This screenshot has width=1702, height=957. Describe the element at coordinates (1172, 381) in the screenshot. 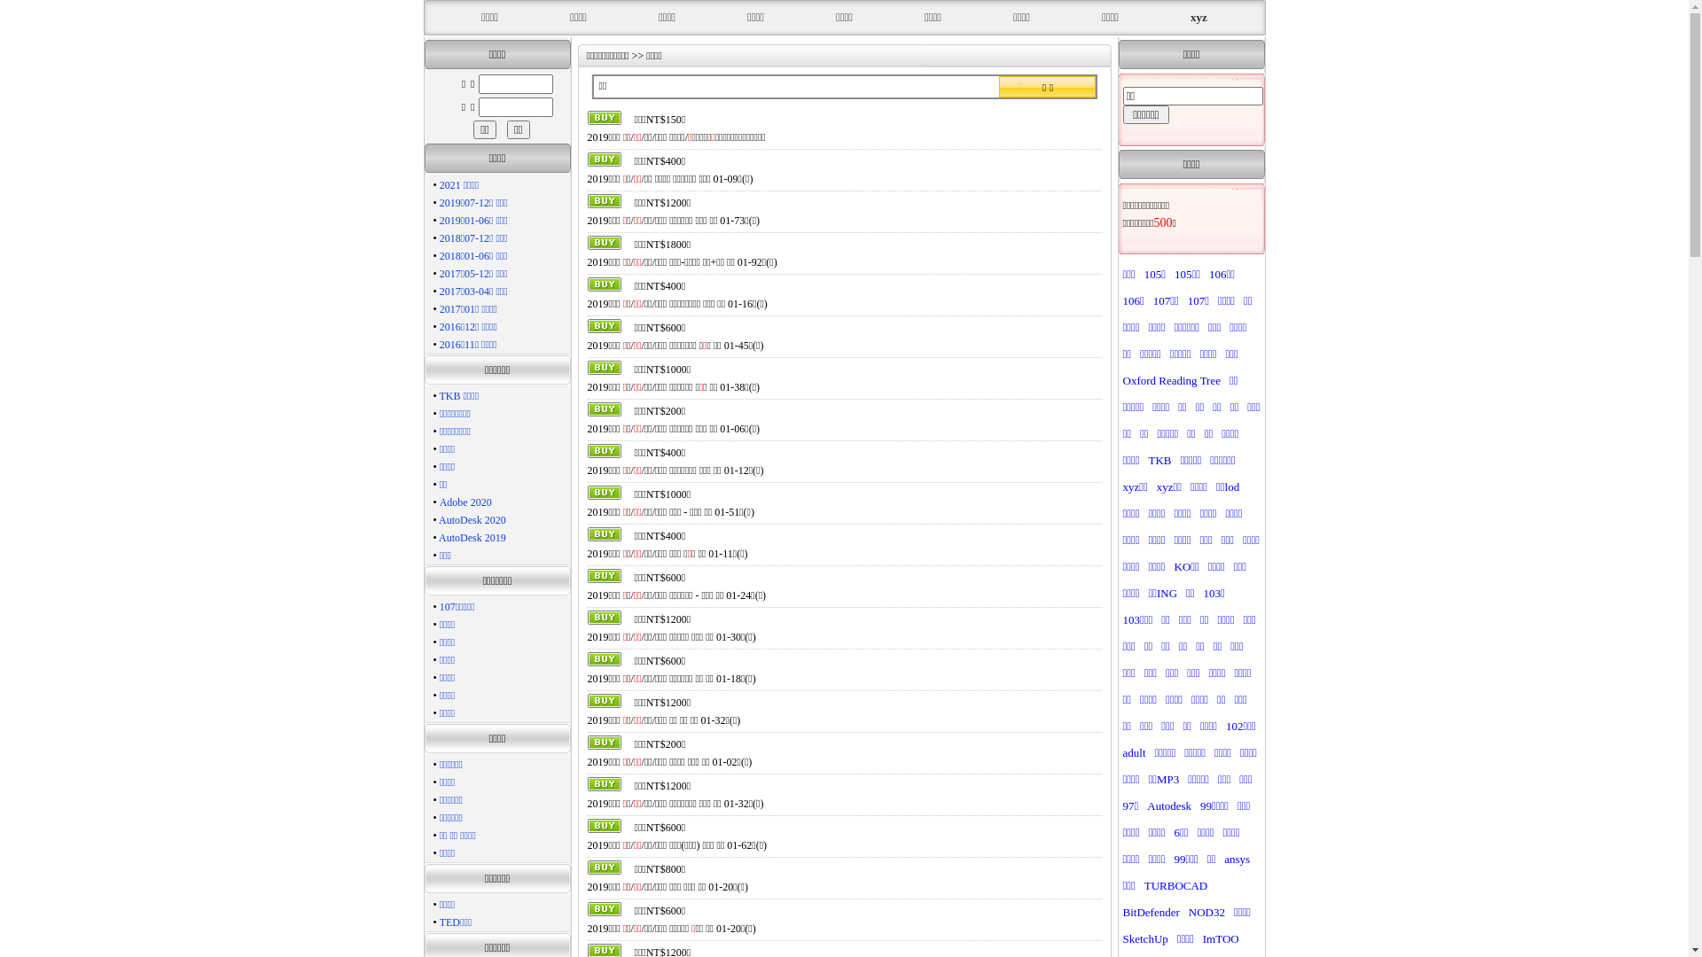

I see `Oxford Reading Tree` at that location.